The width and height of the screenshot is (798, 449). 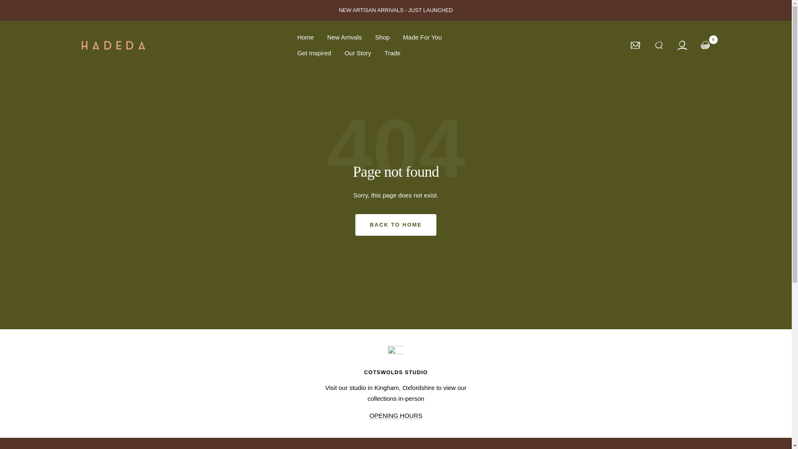 What do you see at coordinates (635, 45) in the screenshot?
I see `Newsletter` at bounding box center [635, 45].